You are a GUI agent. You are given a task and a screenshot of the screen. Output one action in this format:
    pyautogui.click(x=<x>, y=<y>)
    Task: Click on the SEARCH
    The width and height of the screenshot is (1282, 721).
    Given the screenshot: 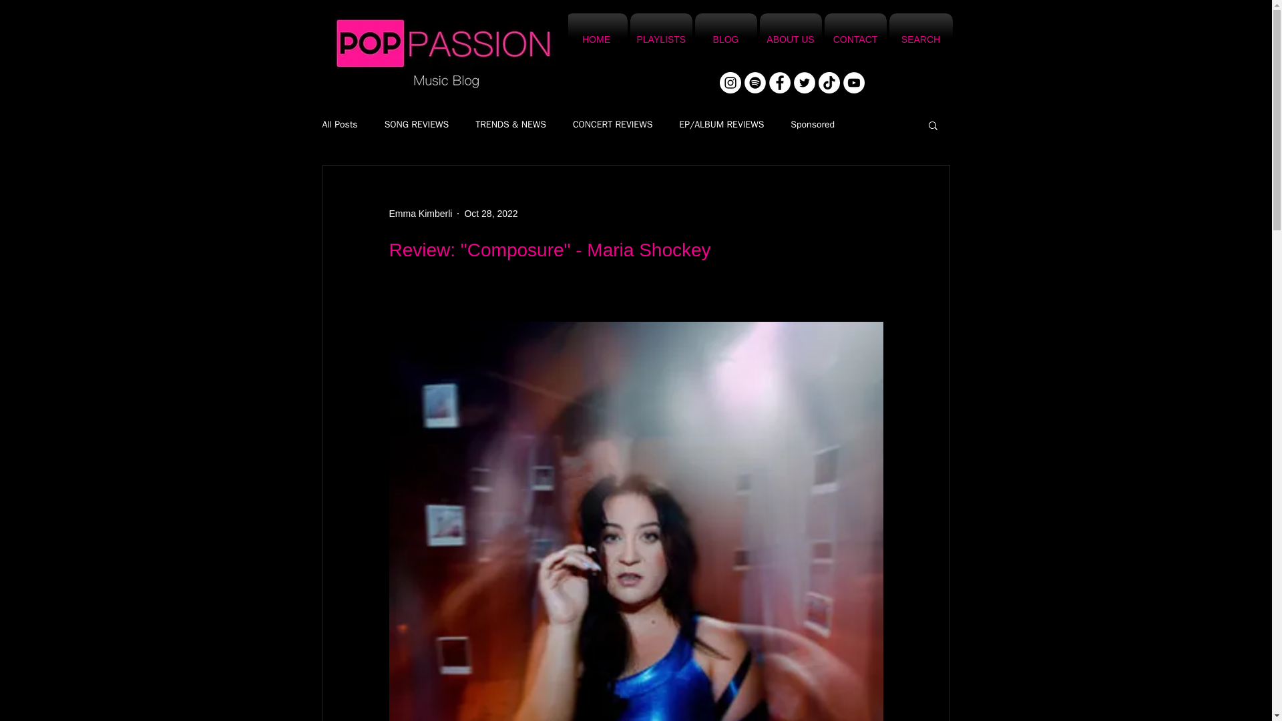 What is the action you would take?
    pyautogui.click(x=920, y=39)
    